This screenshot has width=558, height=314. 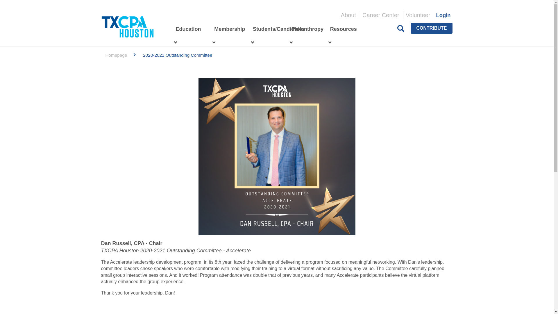 What do you see at coordinates (127, 26) in the screenshot?
I see `TXCPA Houston` at bounding box center [127, 26].